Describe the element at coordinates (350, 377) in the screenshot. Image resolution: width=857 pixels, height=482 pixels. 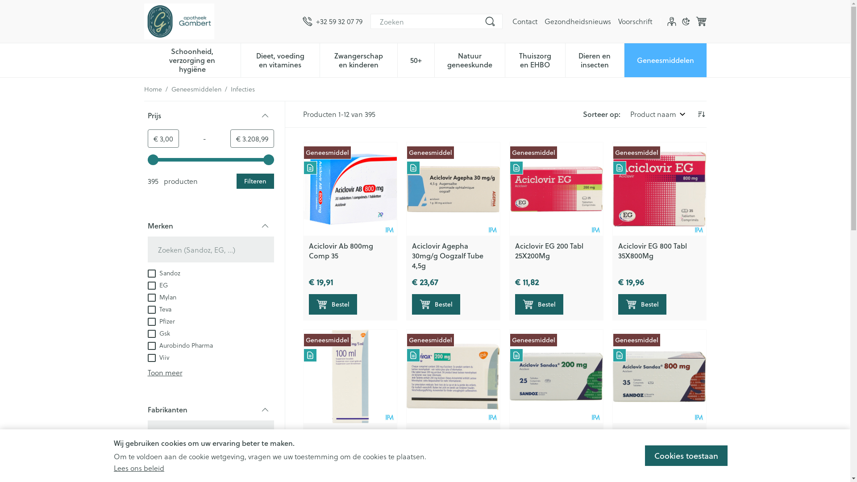
I see `Aciclovir Gsk Susp 100ml 400mg/5ml` at that location.